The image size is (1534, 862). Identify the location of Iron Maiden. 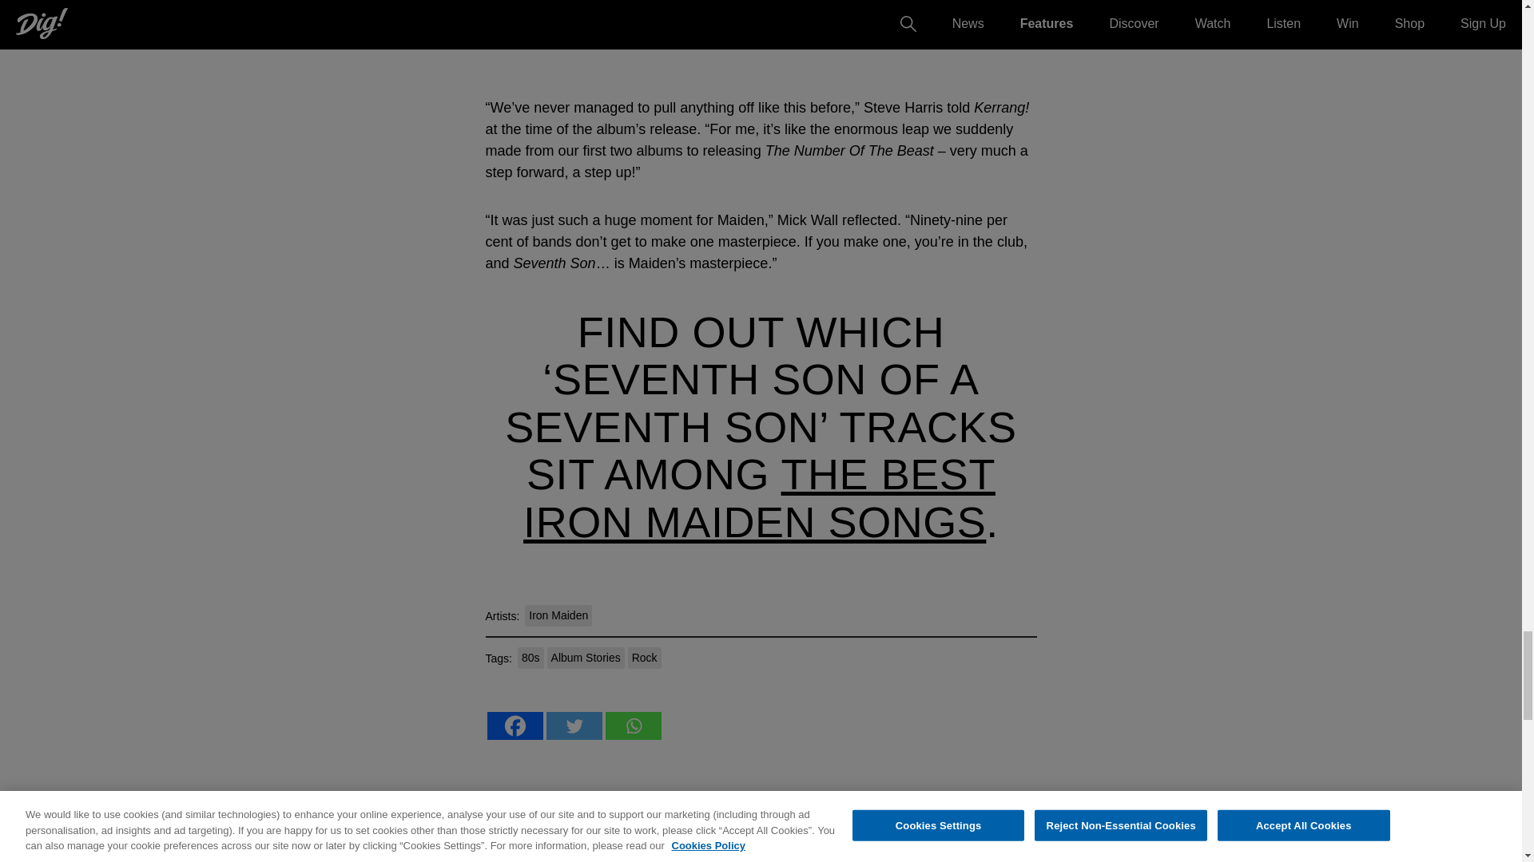
(558, 616).